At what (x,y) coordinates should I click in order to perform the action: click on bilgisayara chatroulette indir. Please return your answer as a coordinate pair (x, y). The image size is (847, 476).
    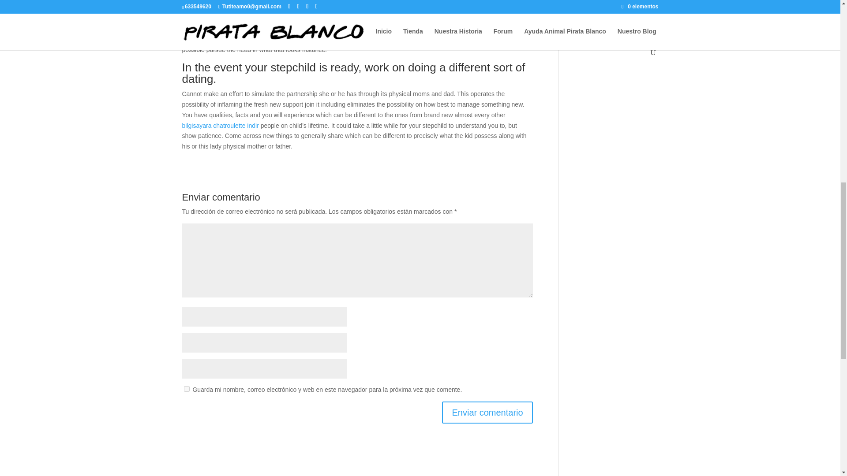
    Looking at the image, I should click on (220, 125).